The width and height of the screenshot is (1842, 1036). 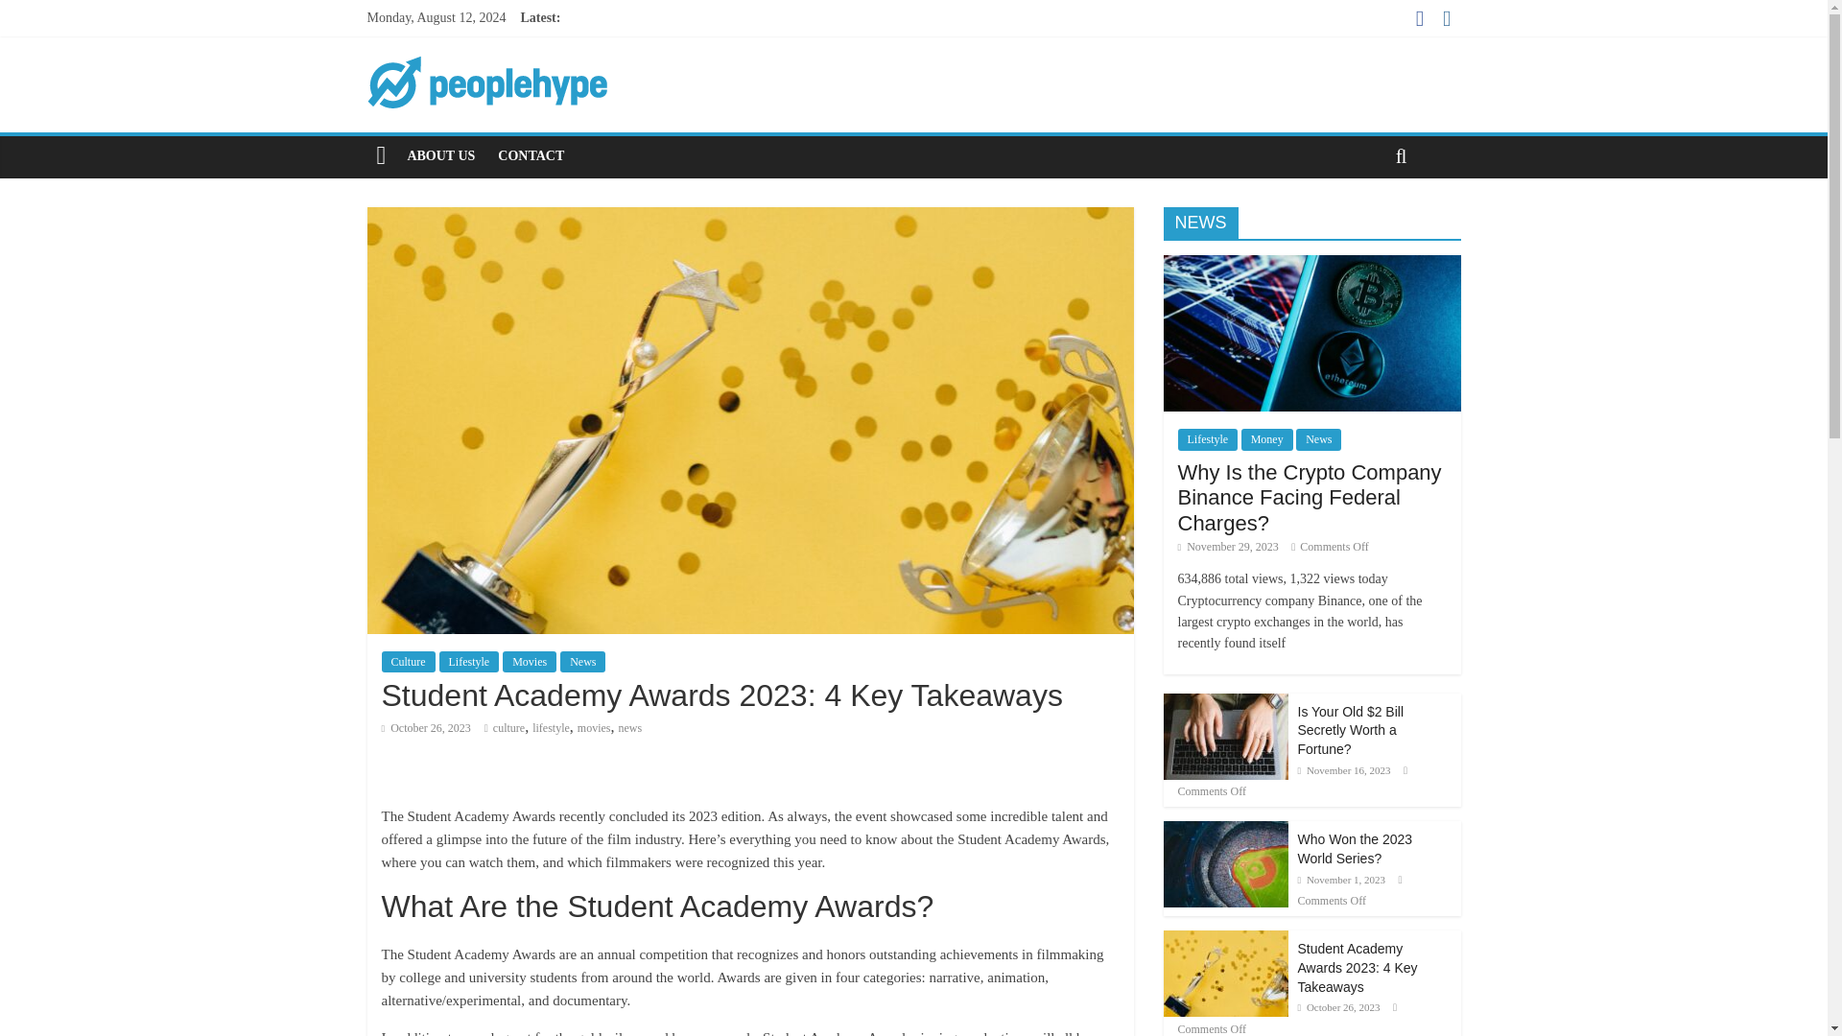 What do you see at coordinates (440, 155) in the screenshot?
I see `ABOUT US` at bounding box center [440, 155].